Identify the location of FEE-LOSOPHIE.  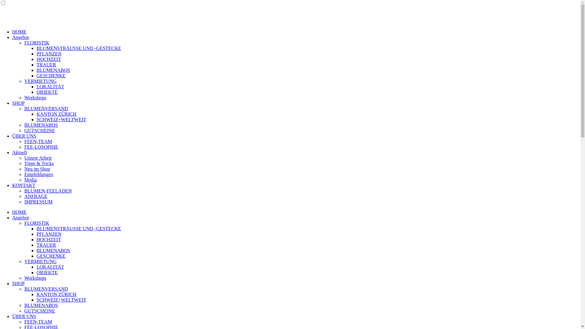
(41, 147).